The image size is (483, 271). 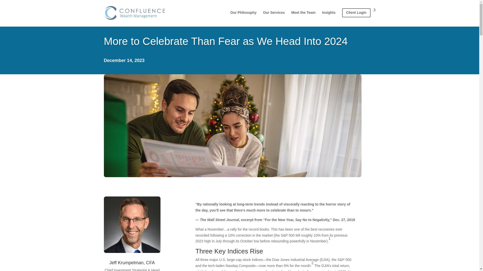 I want to click on Client Login, so click(x=359, y=17).